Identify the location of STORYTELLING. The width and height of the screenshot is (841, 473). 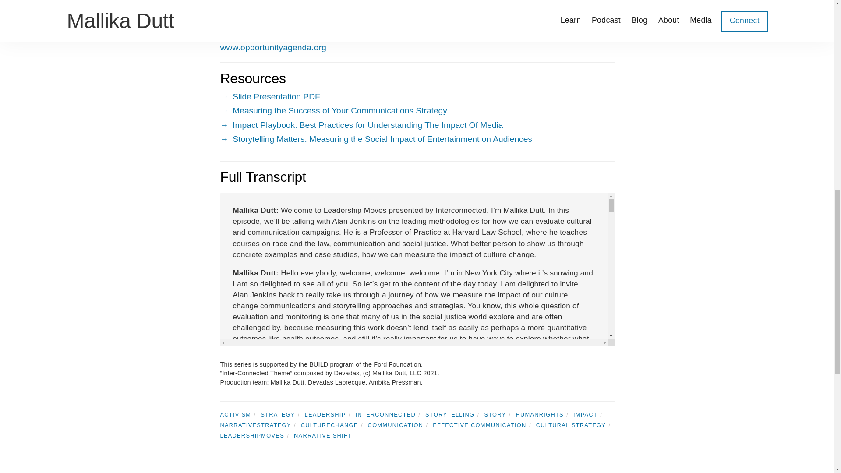
(454, 414).